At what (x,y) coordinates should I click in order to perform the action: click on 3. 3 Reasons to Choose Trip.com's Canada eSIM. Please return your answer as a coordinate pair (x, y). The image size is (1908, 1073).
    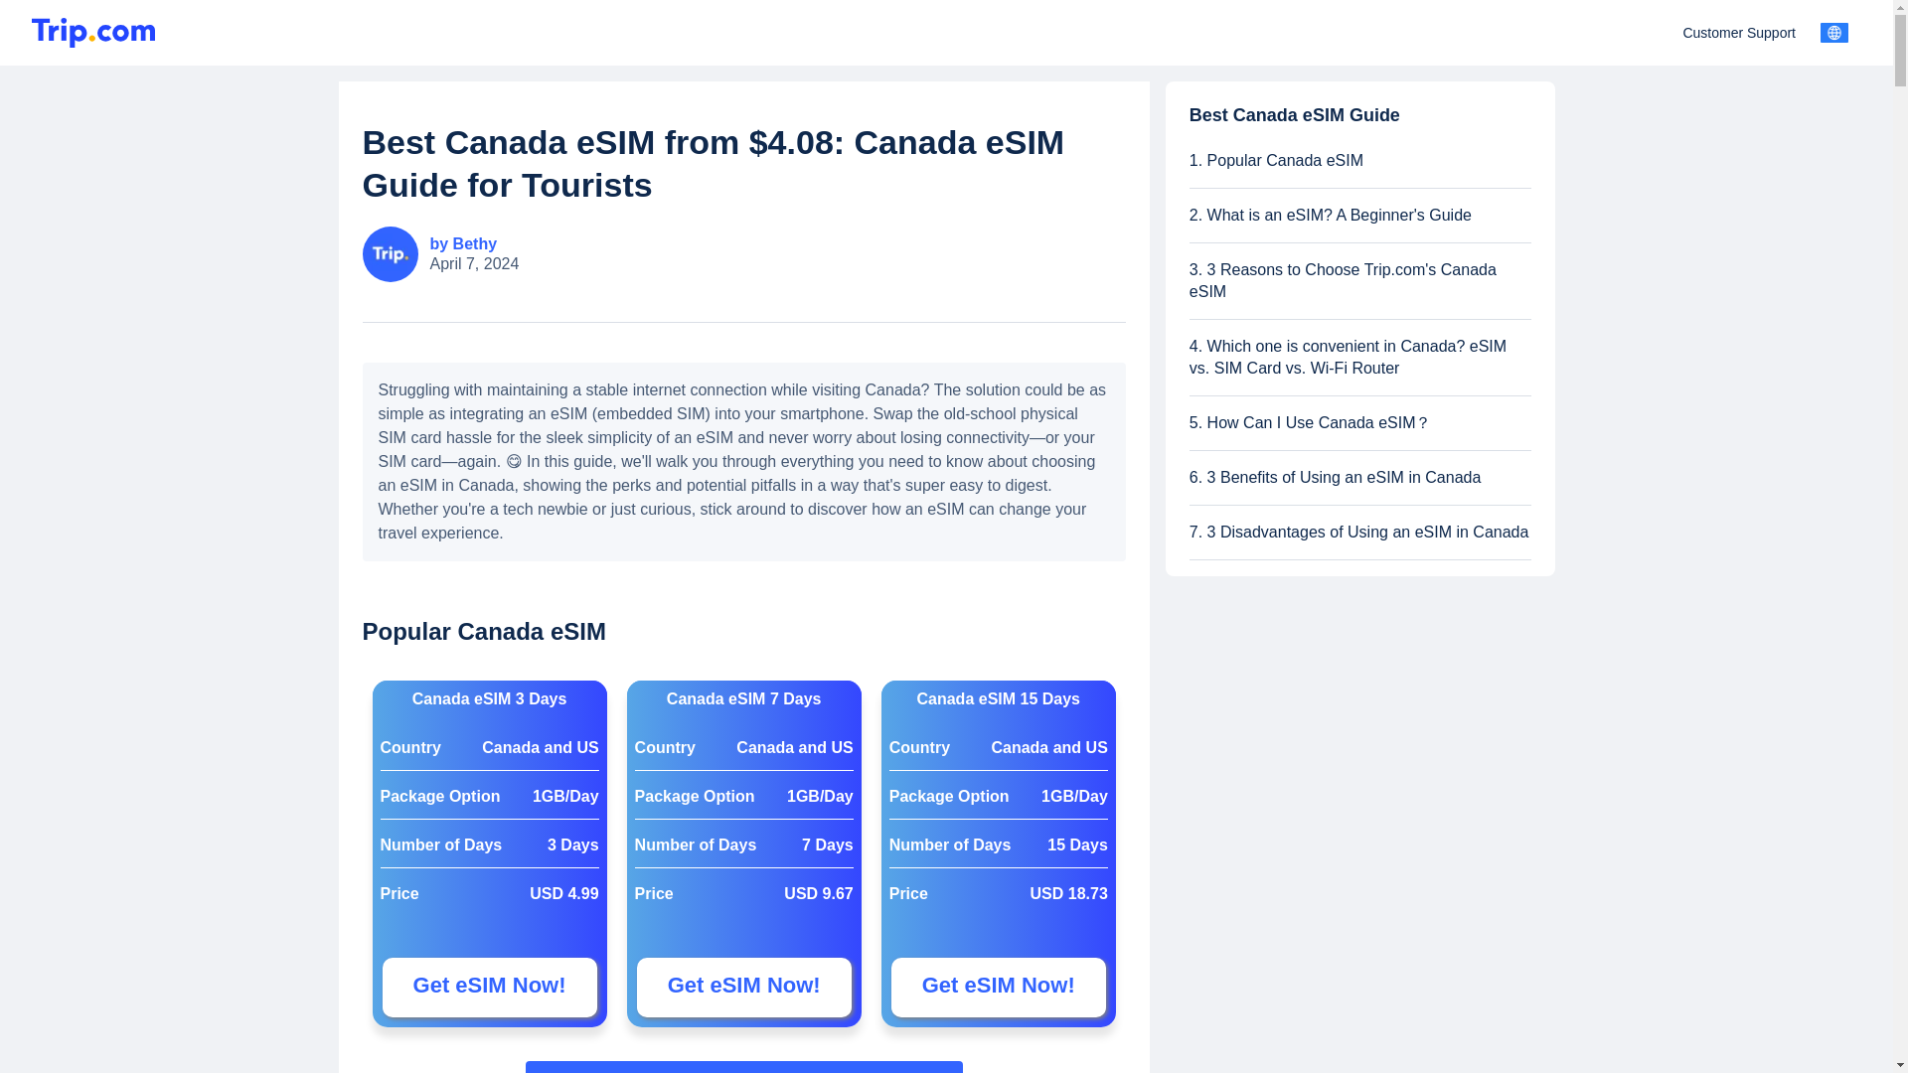
    Looking at the image, I should click on (1359, 280).